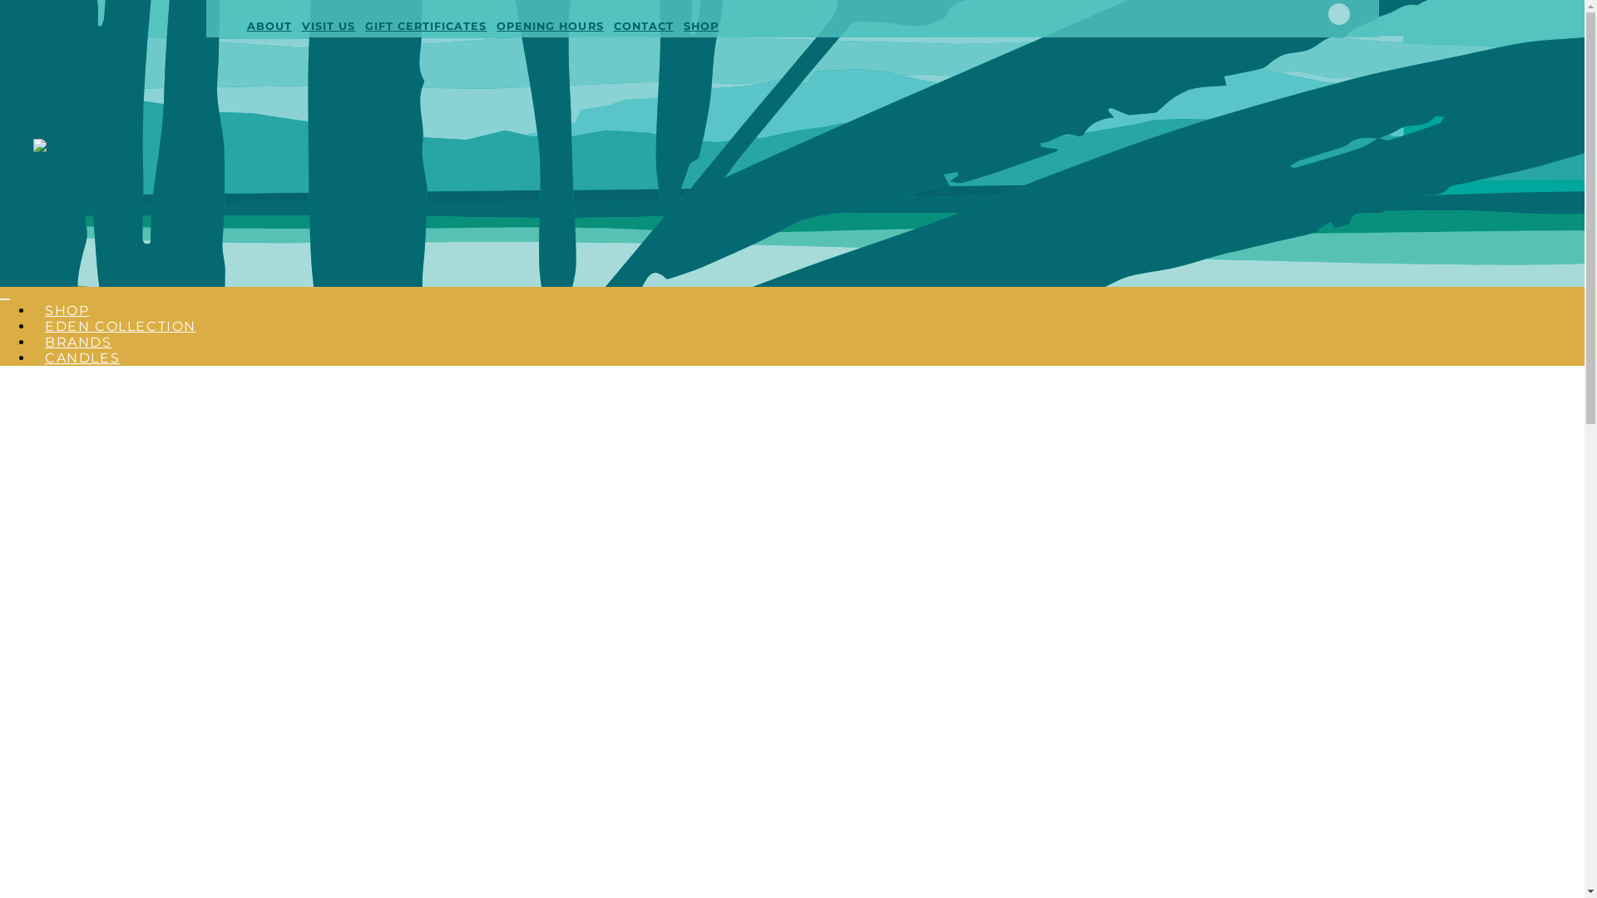  I want to click on EDEN COLLECTION, so click(121, 326).